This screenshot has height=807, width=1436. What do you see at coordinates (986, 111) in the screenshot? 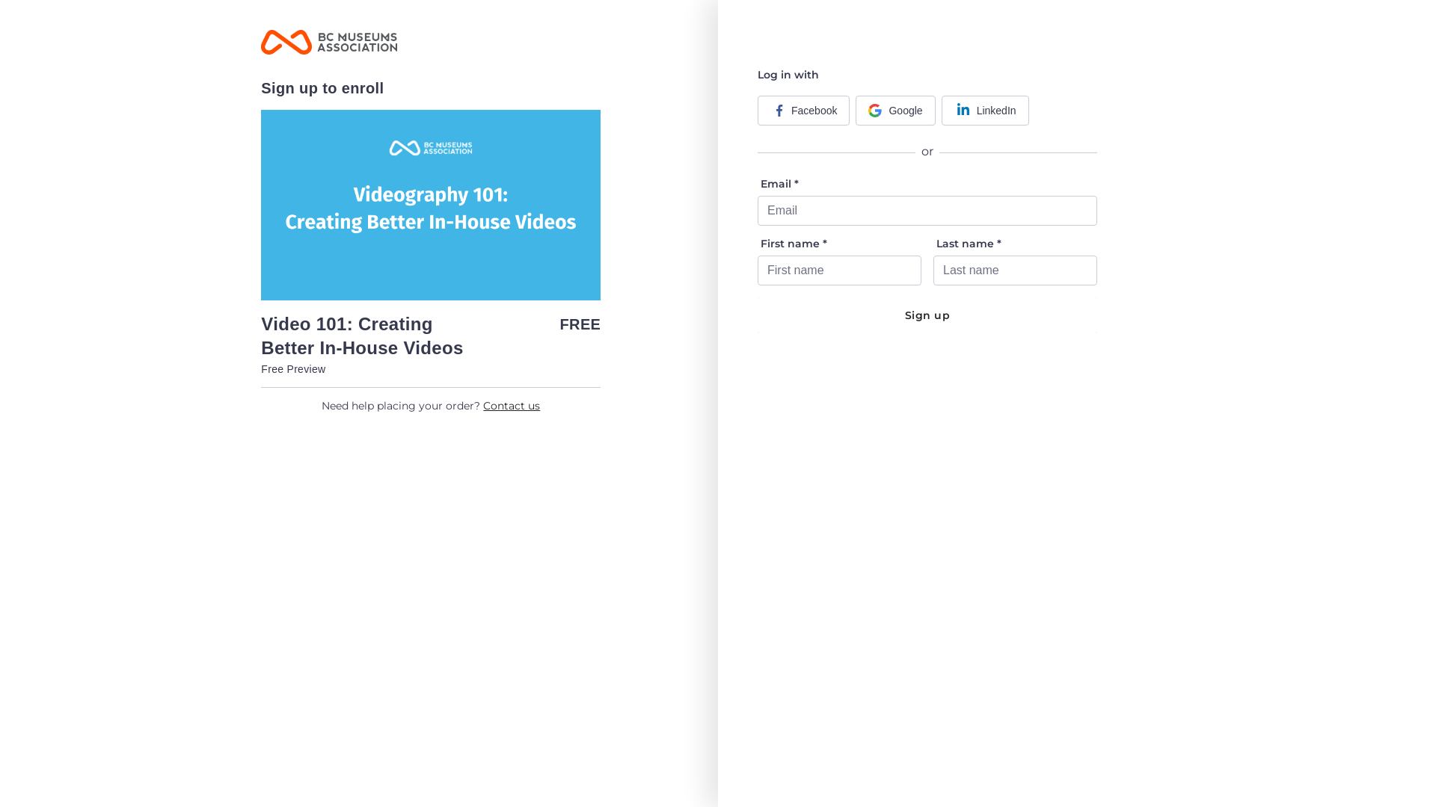
I see `LinkedIn` at bounding box center [986, 111].